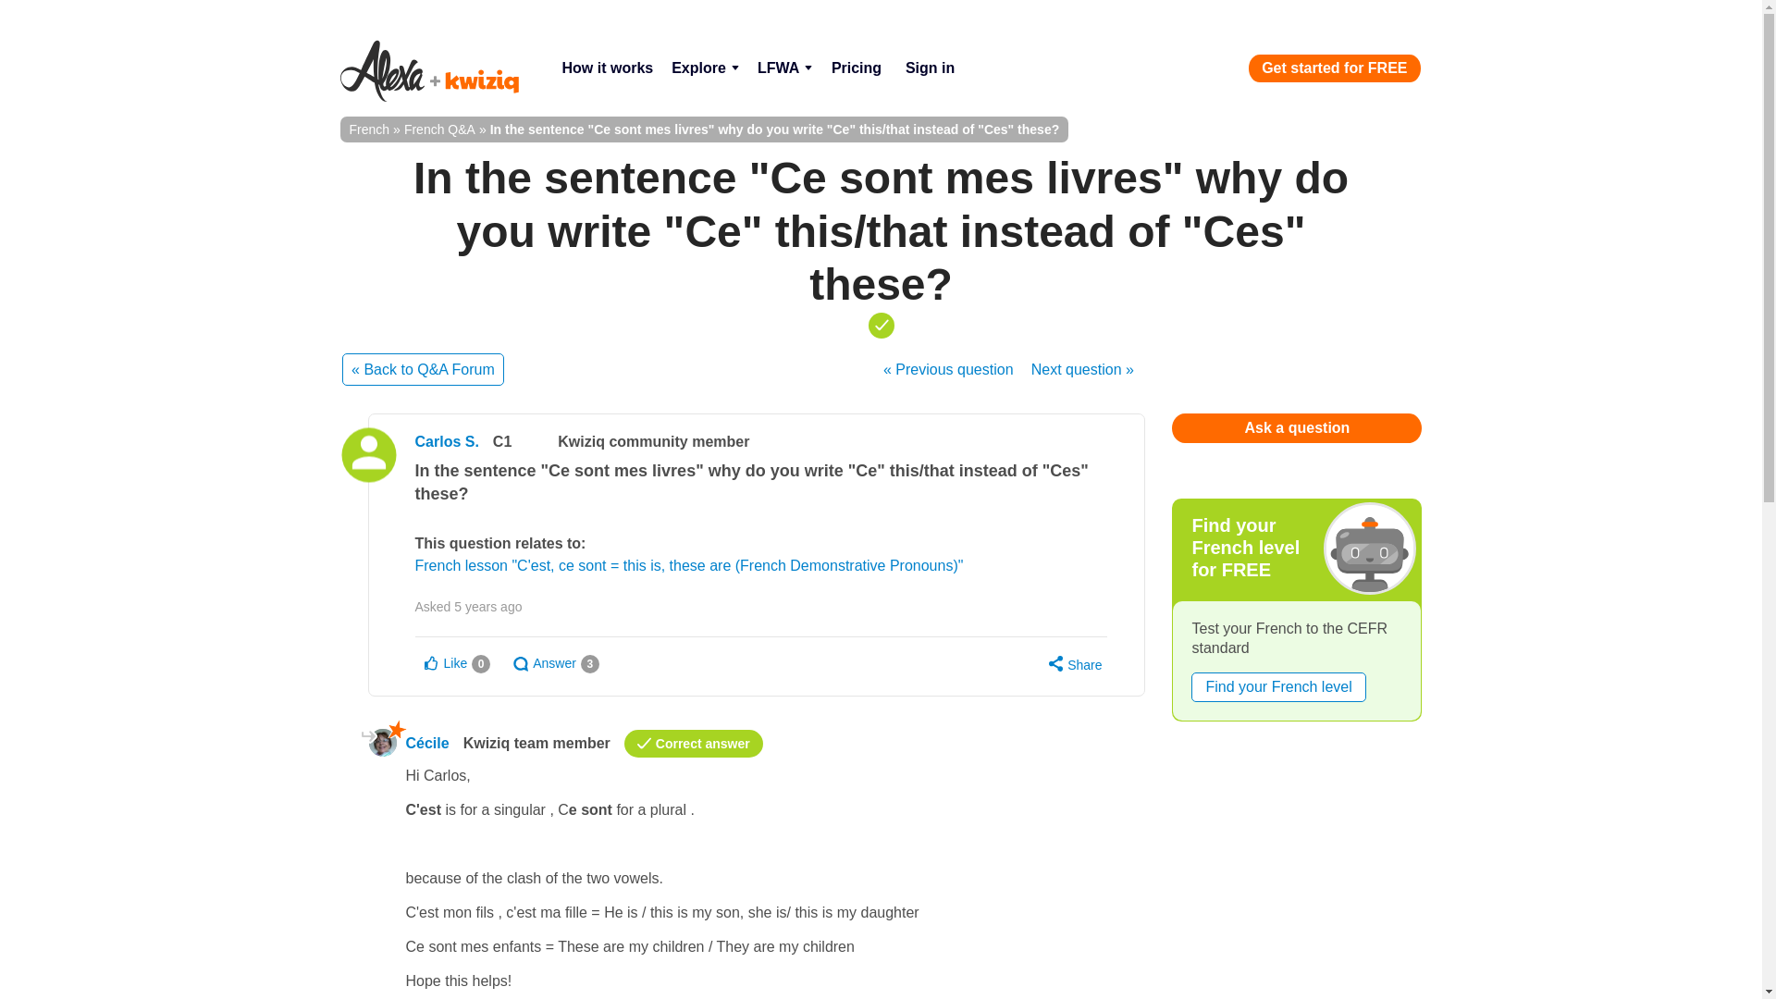 The width and height of the screenshot is (1776, 999). What do you see at coordinates (705, 68) in the screenshot?
I see `Explore` at bounding box center [705, 68].